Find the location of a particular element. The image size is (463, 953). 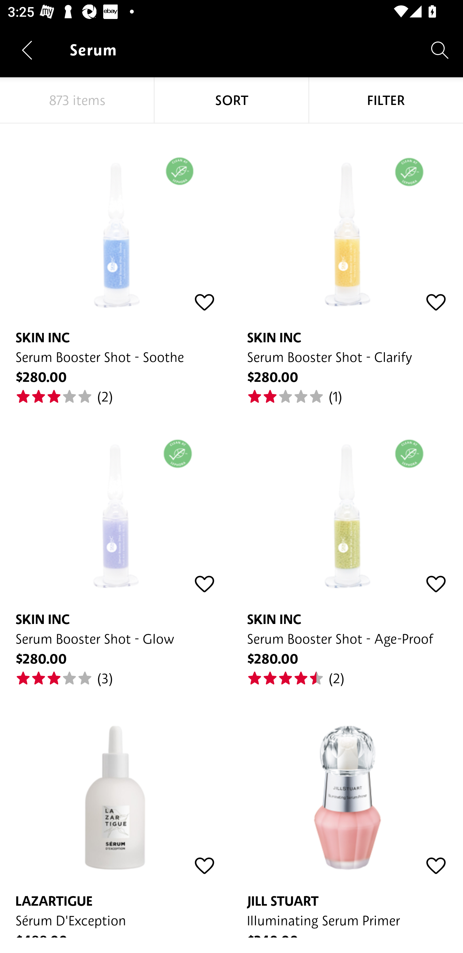

SKIN INC Serum Booster Shot - Clarify $280.00 (1) is located at coordinates (347, 264).